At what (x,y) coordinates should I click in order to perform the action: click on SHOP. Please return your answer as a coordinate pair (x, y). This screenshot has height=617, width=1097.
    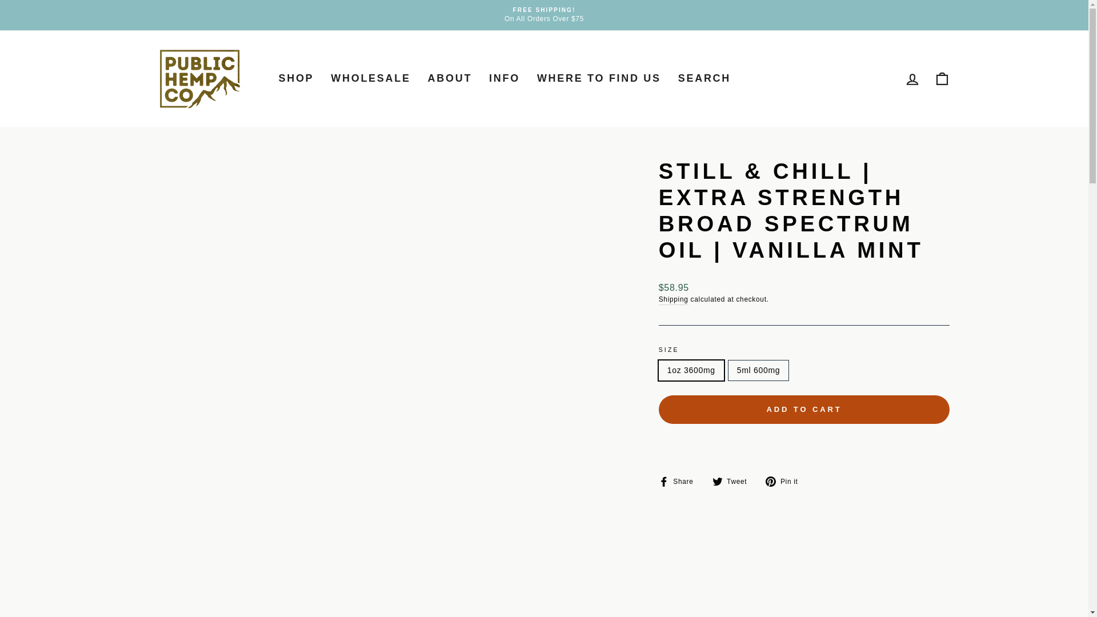
    Looking at the image, I should click on (296, 79).